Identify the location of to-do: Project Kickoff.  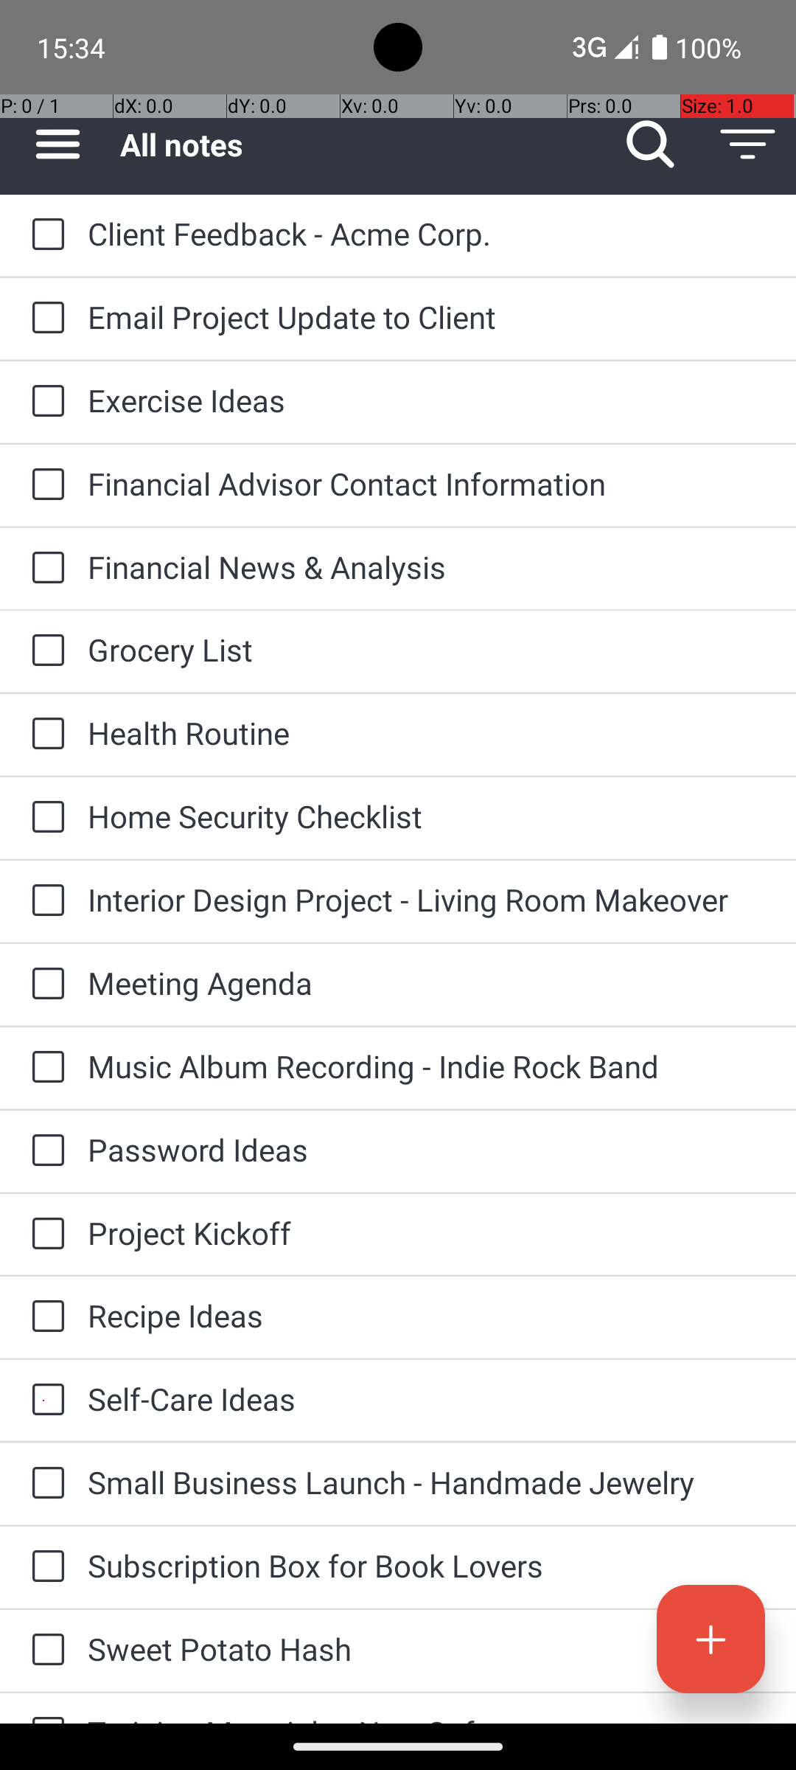
(44, 1235).